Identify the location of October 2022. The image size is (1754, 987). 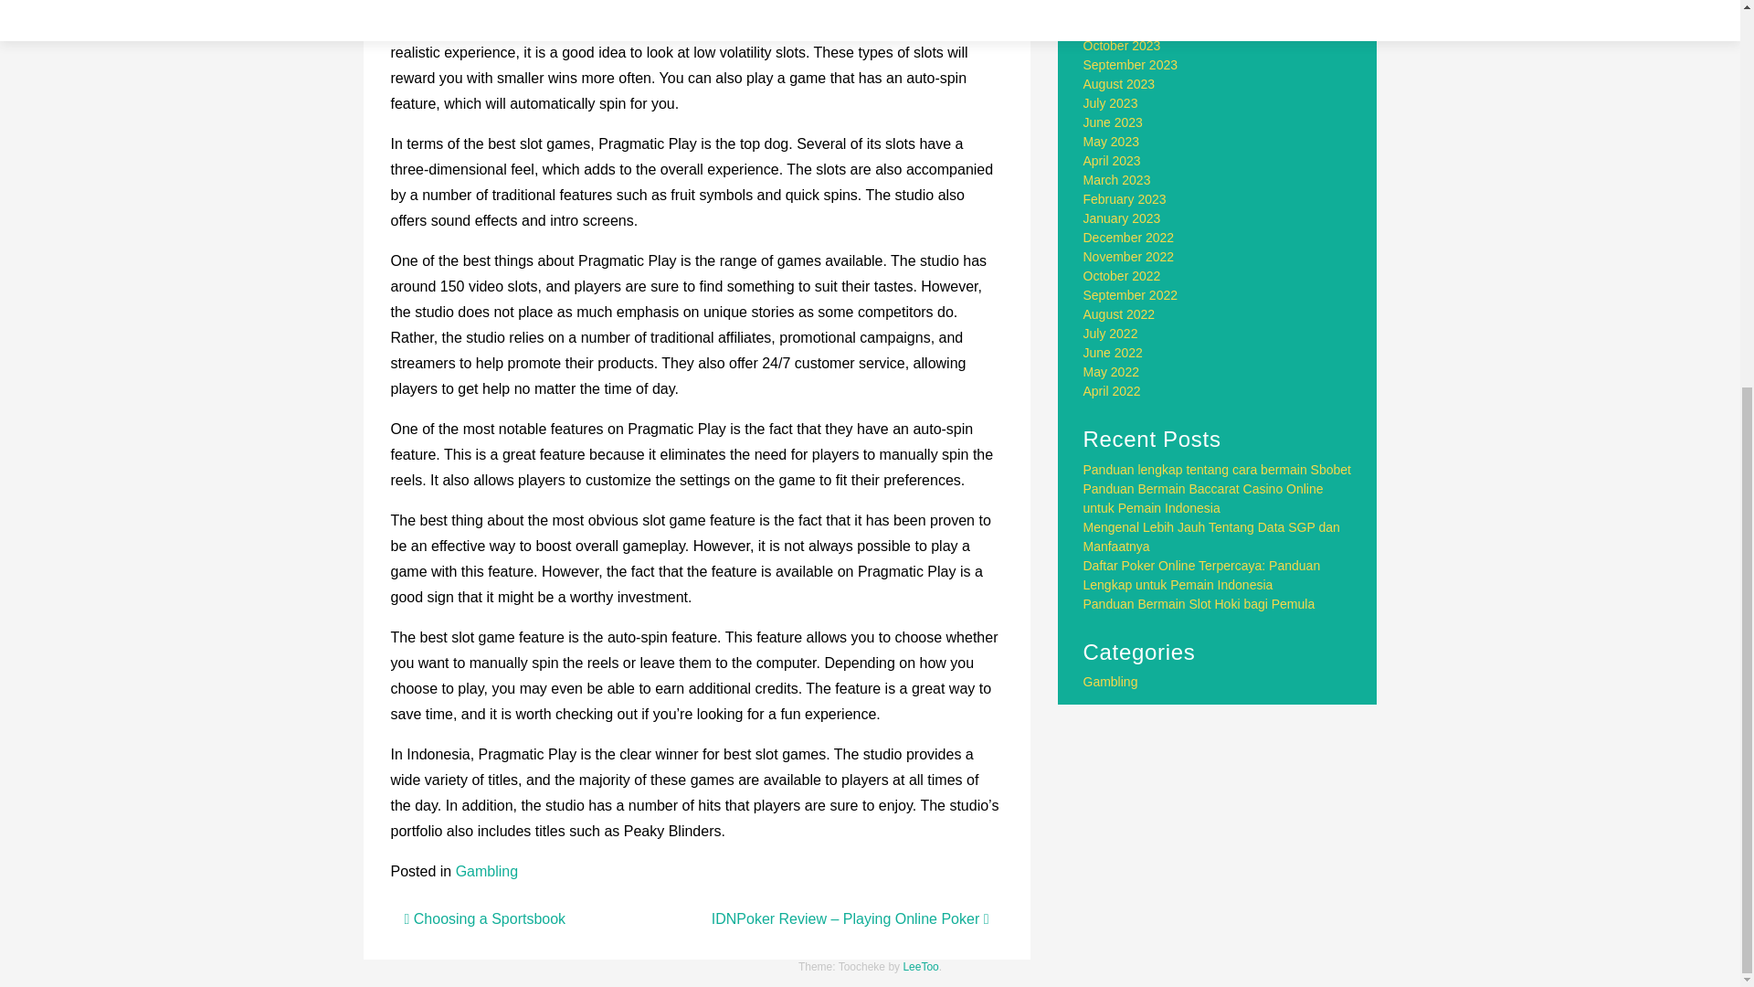
(1122, 275).